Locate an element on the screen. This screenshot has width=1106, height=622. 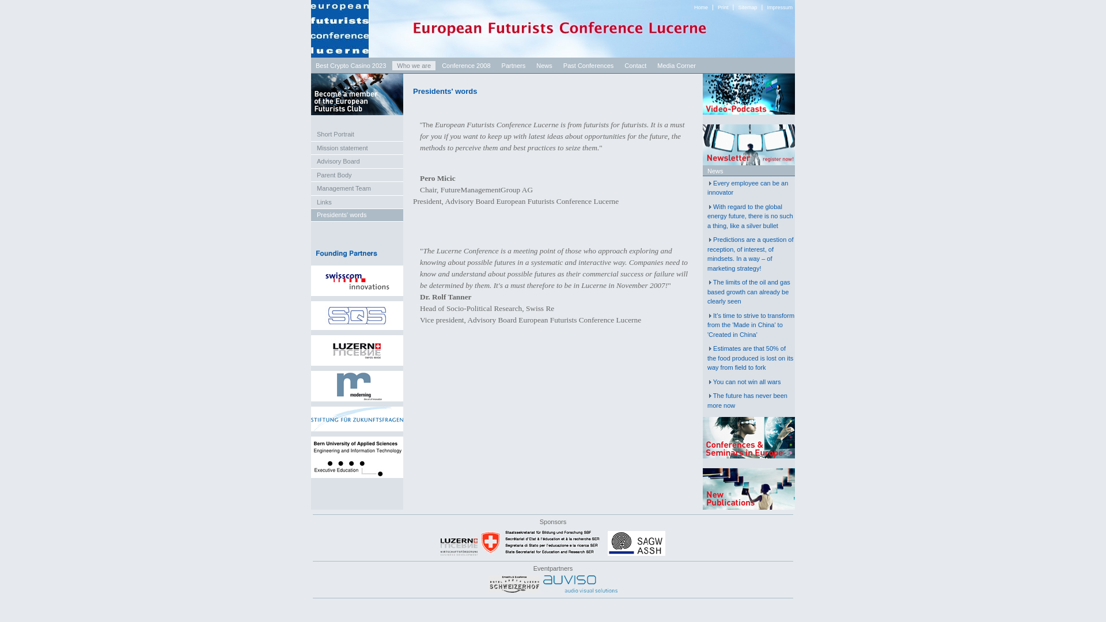
Auviso is located at coordinates (579, 590).